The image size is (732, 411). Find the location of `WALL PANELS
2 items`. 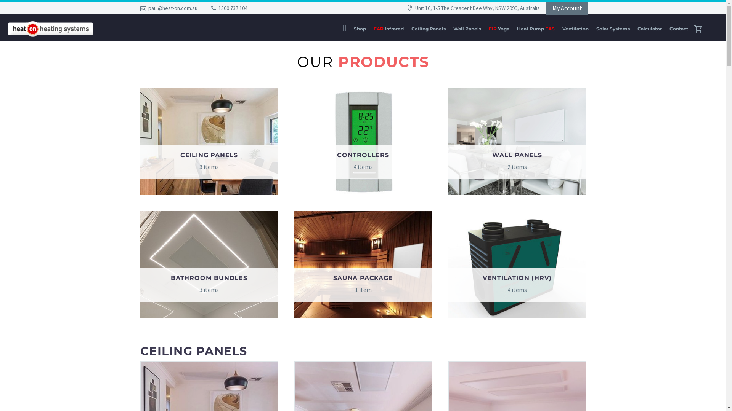

WALL PANELS
2 items is located at coordinates (517, 142).